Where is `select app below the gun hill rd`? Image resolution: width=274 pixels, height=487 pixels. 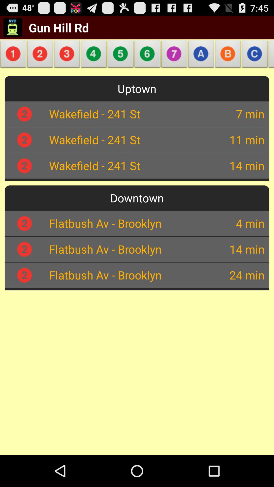
select app below the gun hill rd is located at coordinates (67, 55).